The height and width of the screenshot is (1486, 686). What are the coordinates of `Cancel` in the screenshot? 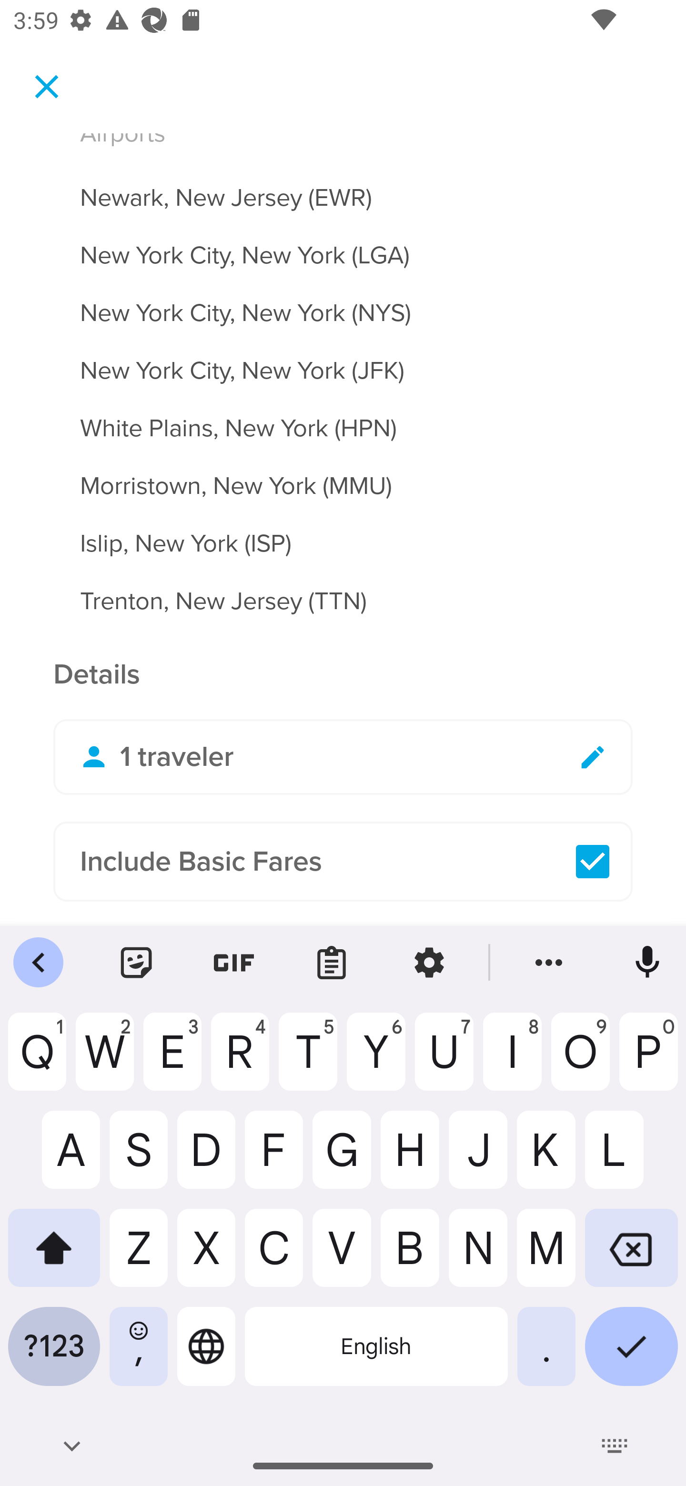 It's located at (47, 86).